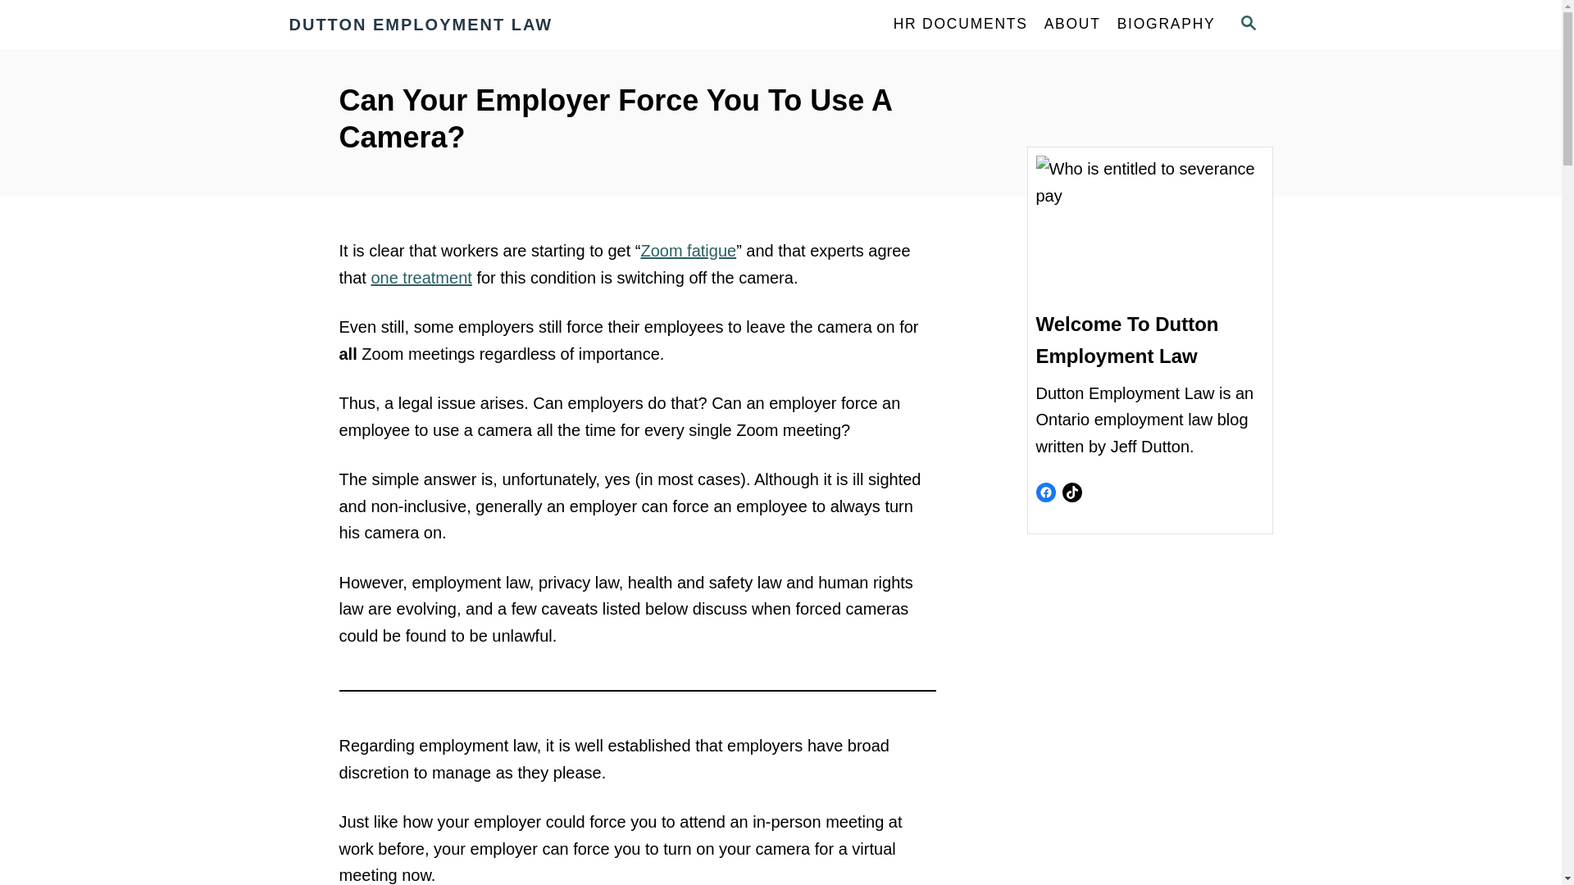  Describe the element at coordinates (689, 251) in the screenshot. I see `Zoom fatigue` at that location.